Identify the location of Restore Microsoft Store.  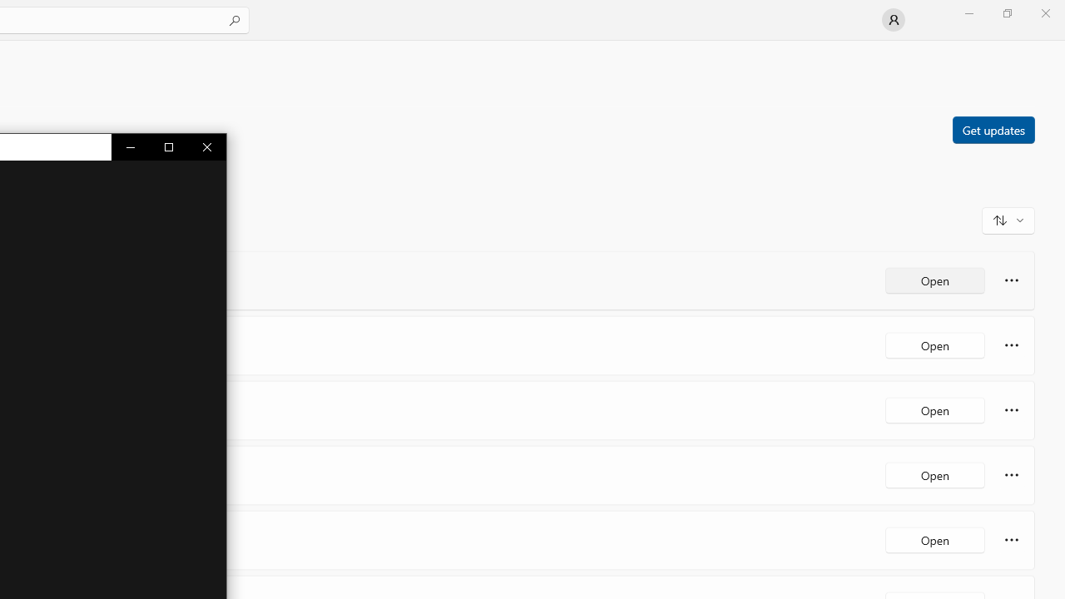
(1007, 13).